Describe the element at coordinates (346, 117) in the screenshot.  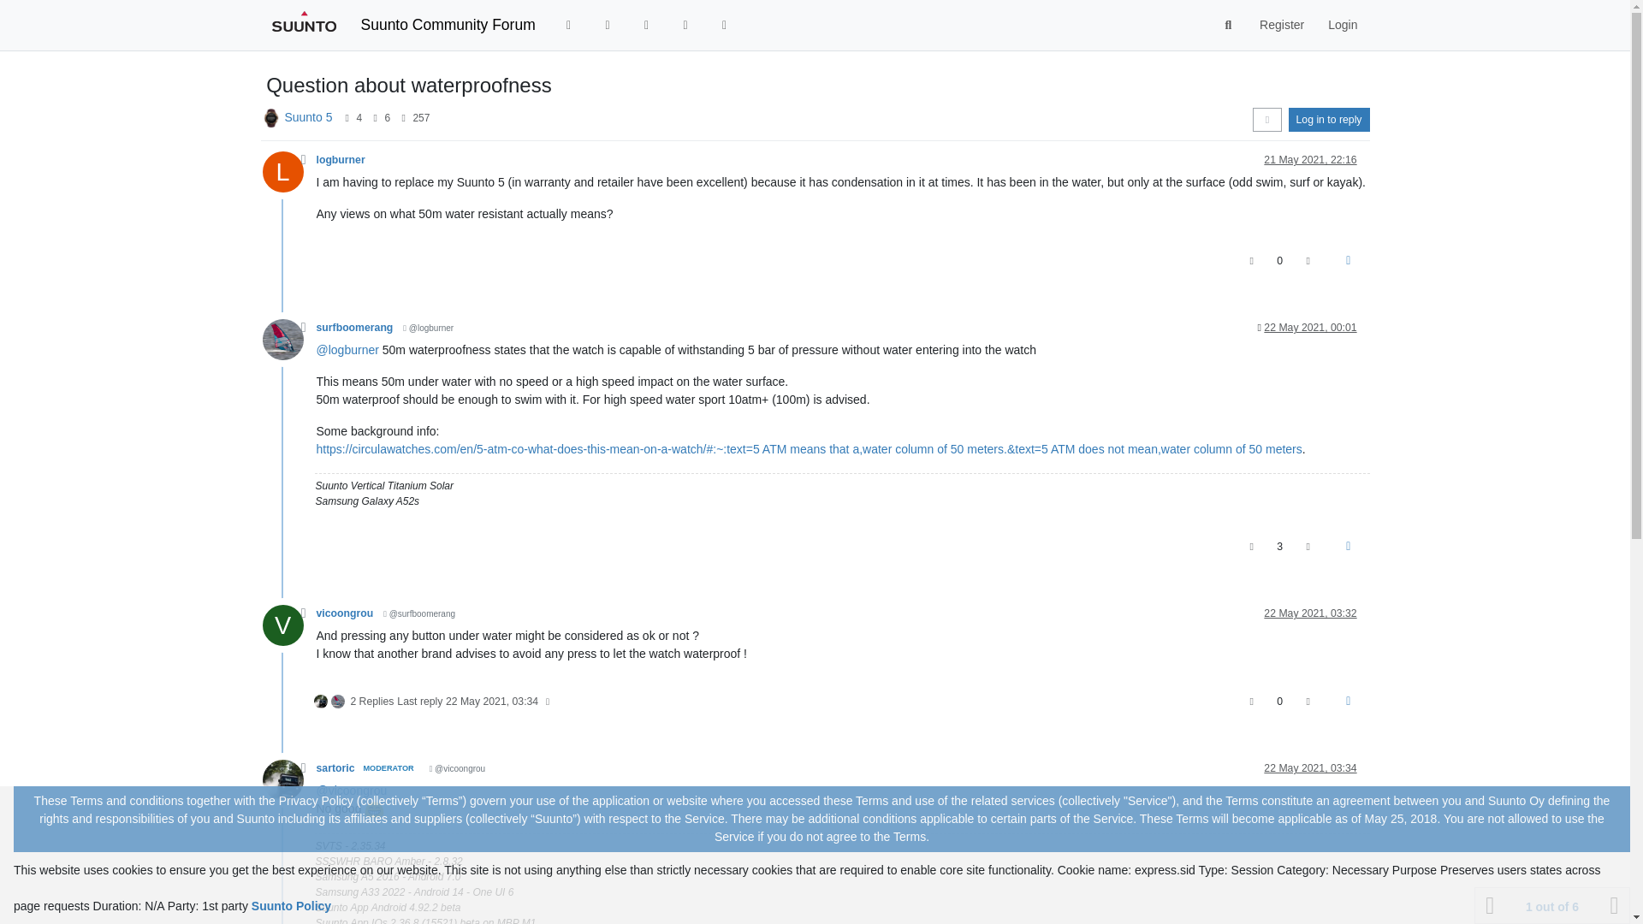
I see `Posters` at that location.